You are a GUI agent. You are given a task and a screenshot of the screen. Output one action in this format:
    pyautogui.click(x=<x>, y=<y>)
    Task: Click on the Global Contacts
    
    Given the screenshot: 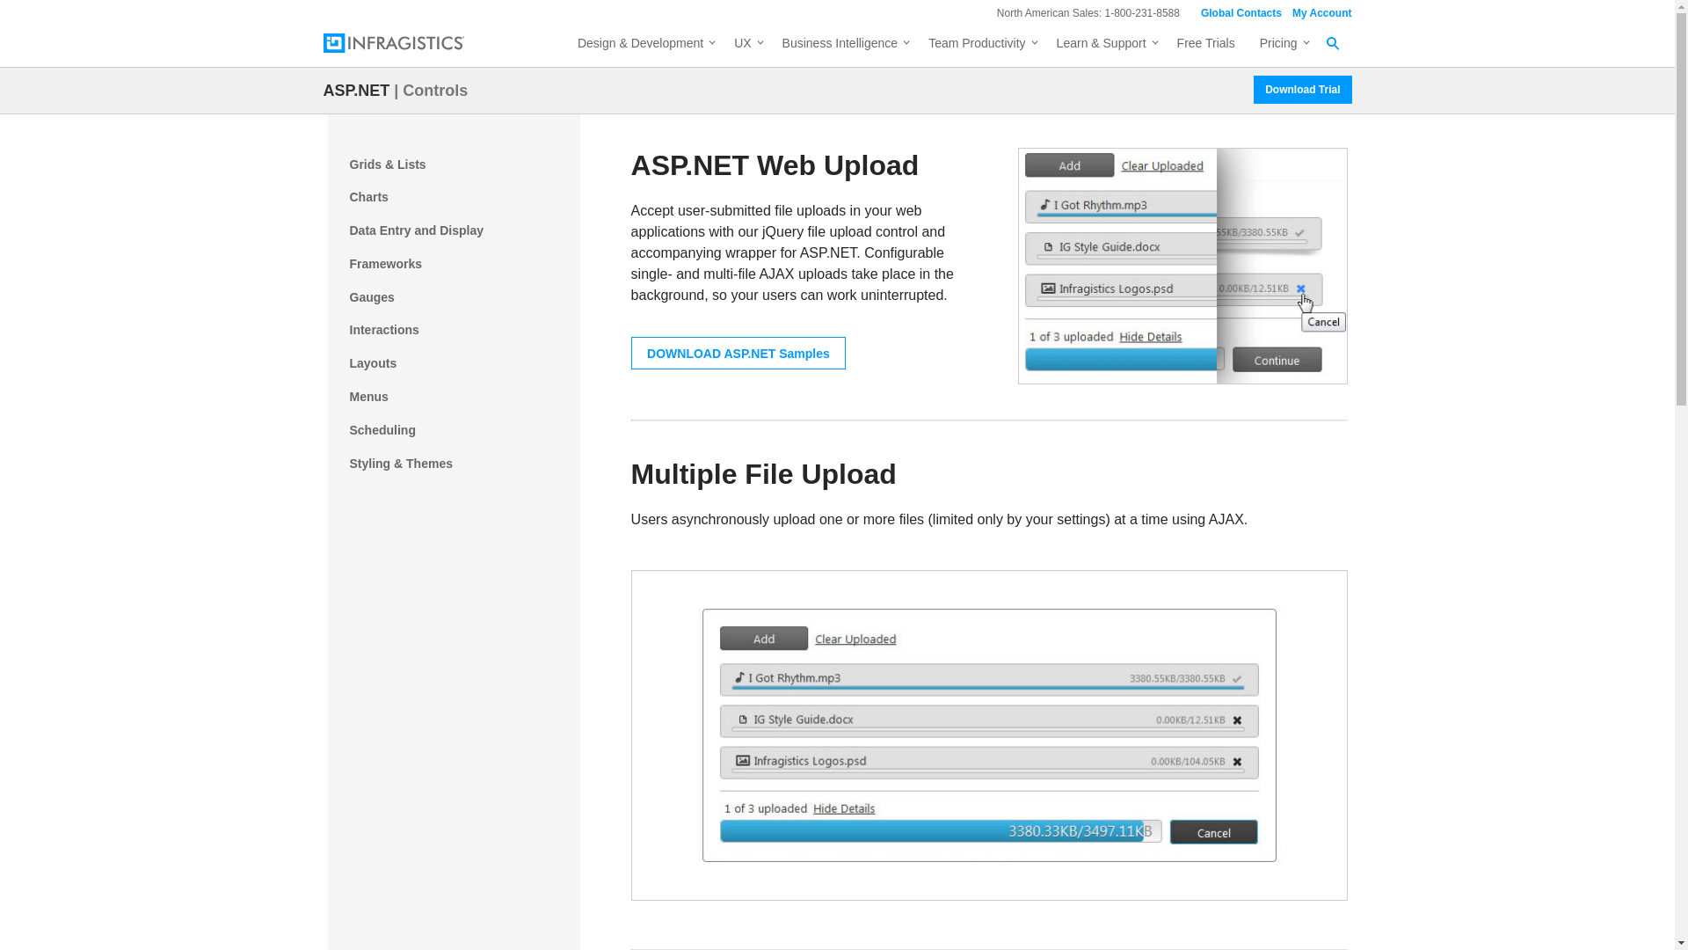 What is the action you would take?
    pyautogui.click(x=1241, y=13)
    